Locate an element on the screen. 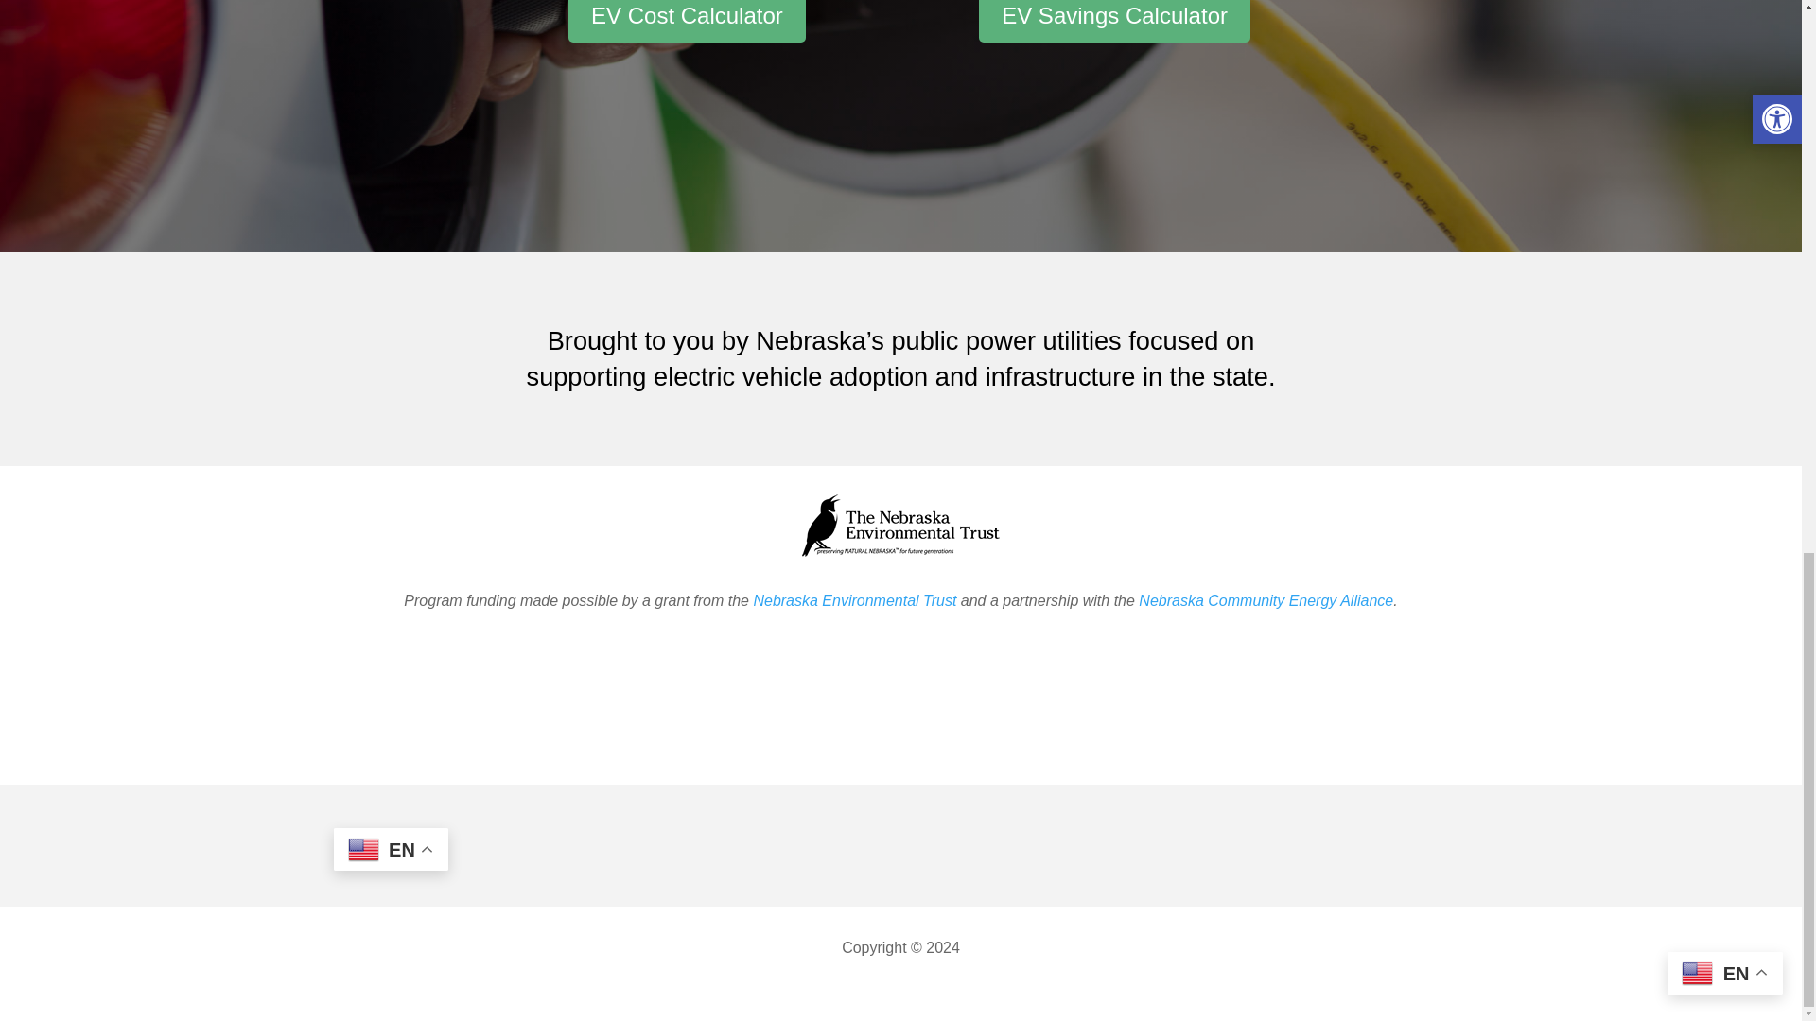 The image size is (1816, 1021). EV Savings Calculator is located at coordinates (1114, 21).